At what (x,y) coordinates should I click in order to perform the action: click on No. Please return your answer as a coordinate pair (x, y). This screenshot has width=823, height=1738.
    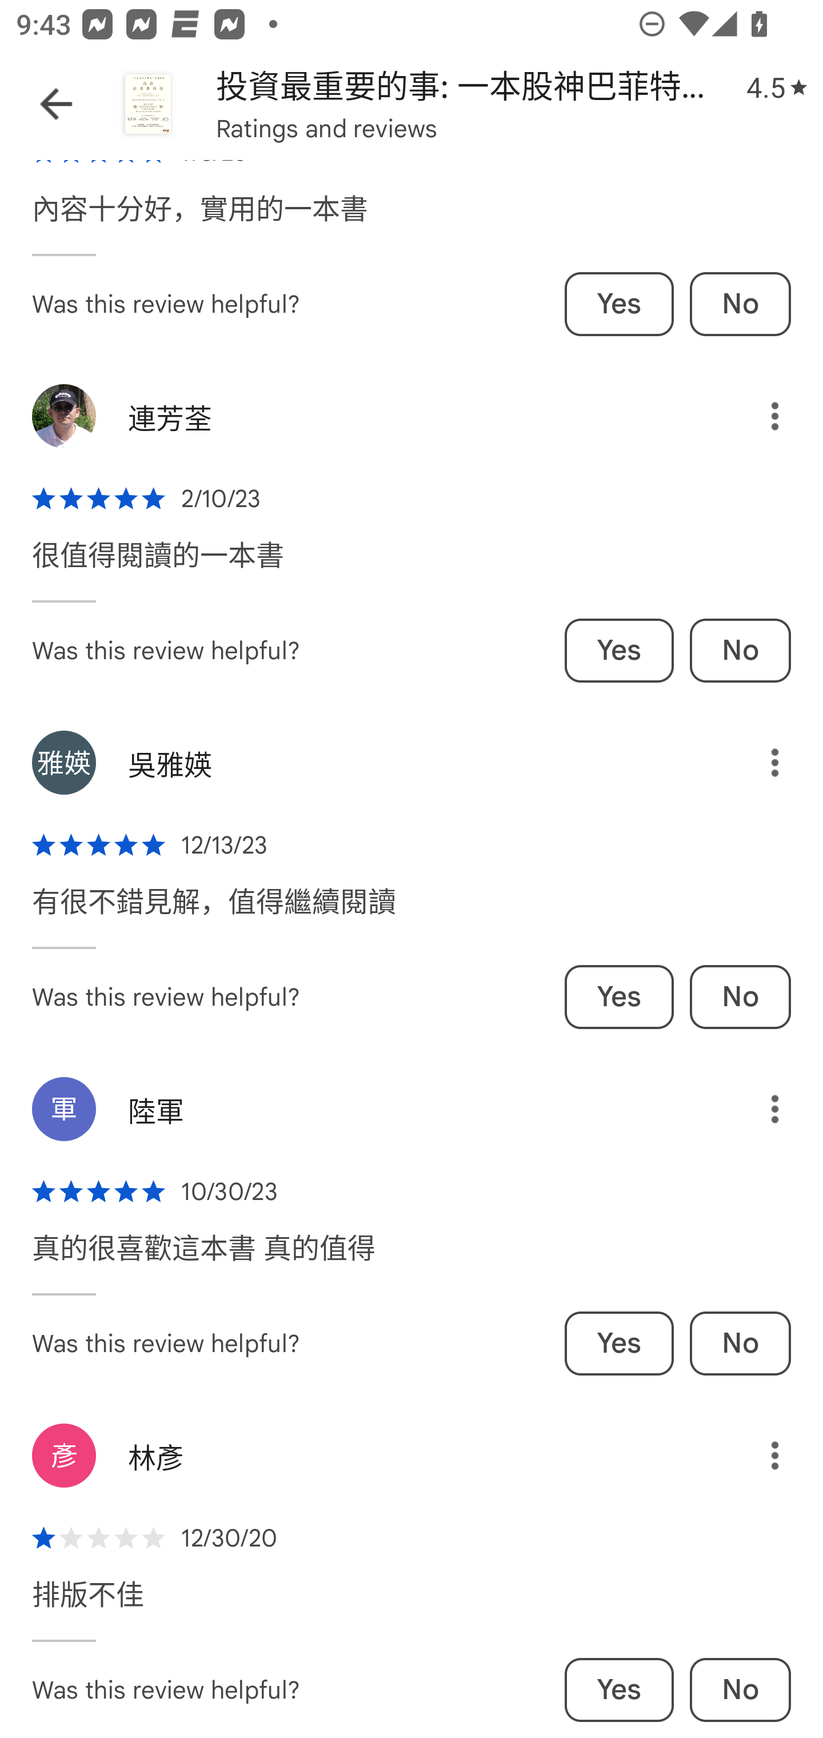
    Looking at the image, I should click on (740, 1690).